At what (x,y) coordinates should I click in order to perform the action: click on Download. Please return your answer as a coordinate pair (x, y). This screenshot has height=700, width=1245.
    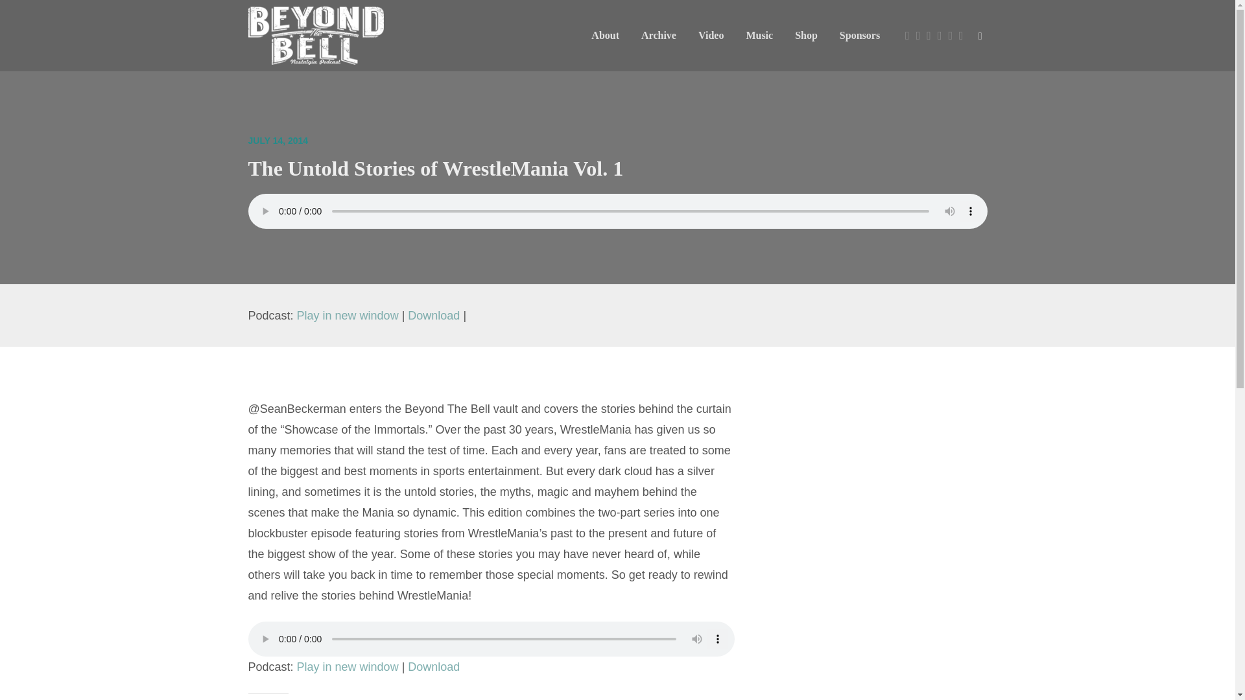
    Looking at the image, I should click on (433, 315).